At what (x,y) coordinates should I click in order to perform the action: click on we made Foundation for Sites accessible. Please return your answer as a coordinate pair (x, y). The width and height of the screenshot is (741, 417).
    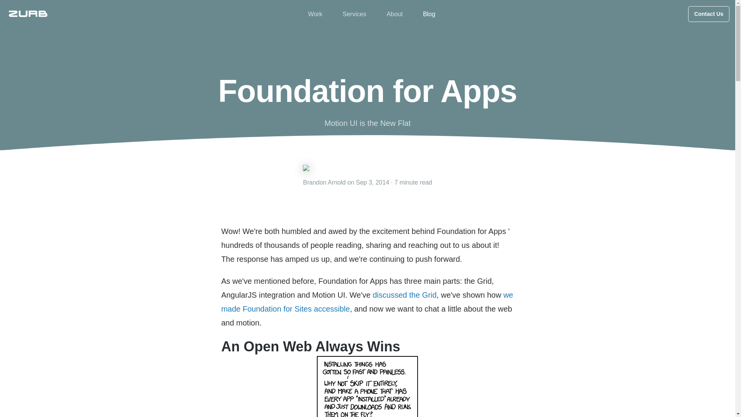
    Looking at the image, I should click on (367, 302).